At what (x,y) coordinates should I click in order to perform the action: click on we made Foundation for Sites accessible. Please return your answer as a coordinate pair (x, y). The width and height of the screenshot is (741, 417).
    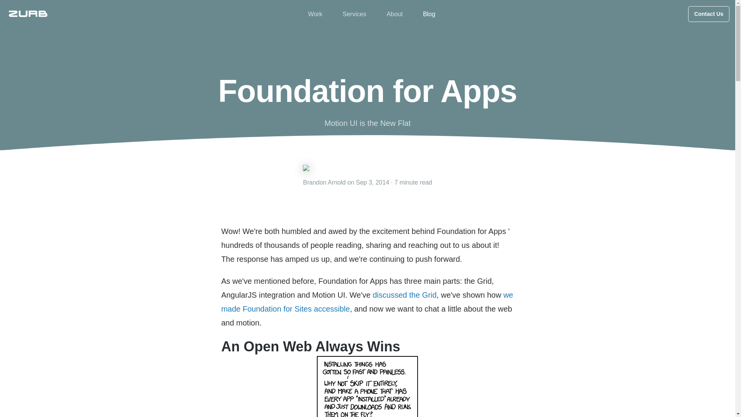
    Looking at the image, I should click on (367, 302).